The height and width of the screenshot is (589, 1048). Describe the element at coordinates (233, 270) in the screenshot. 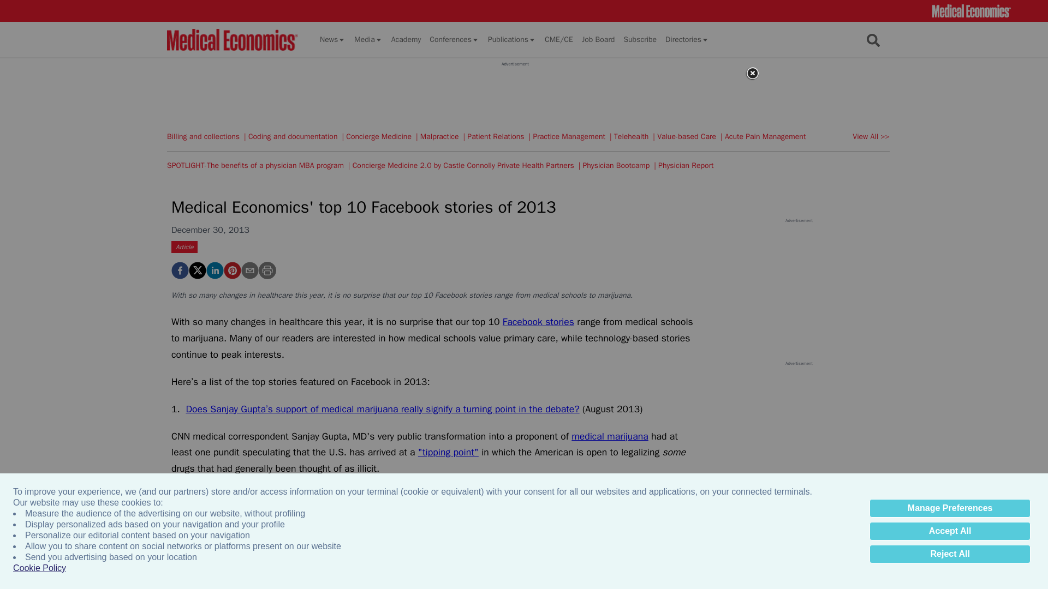

I see `Medical Economics' top 10 Facebook stories of 2013` at that location.